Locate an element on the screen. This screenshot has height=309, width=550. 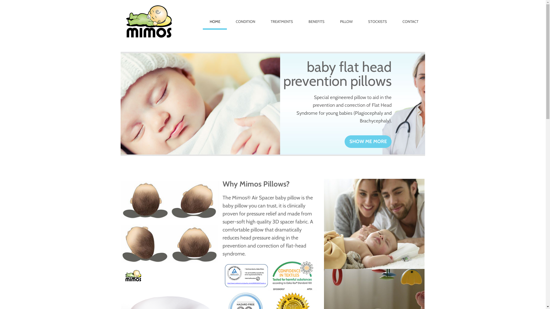
CONTACT is located at coordinates (411, 15).